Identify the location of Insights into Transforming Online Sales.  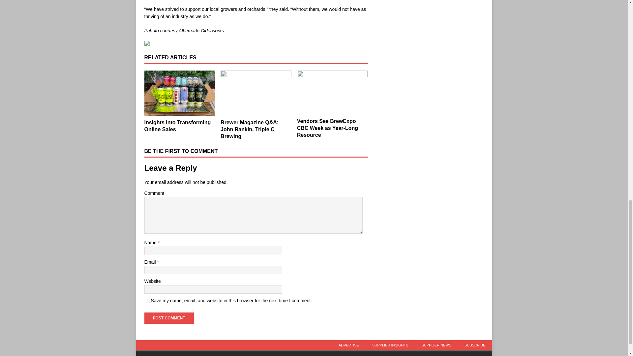
(179, 93).